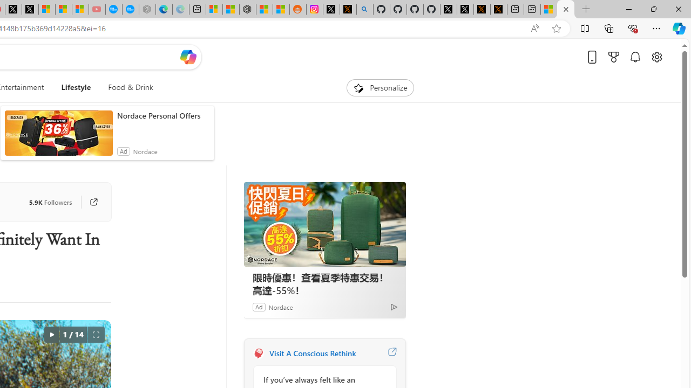 The image size is (691, 388). Describe the element at coordinates (499, 10) in the screenshot. I see `X Privacy Policy` at that location.